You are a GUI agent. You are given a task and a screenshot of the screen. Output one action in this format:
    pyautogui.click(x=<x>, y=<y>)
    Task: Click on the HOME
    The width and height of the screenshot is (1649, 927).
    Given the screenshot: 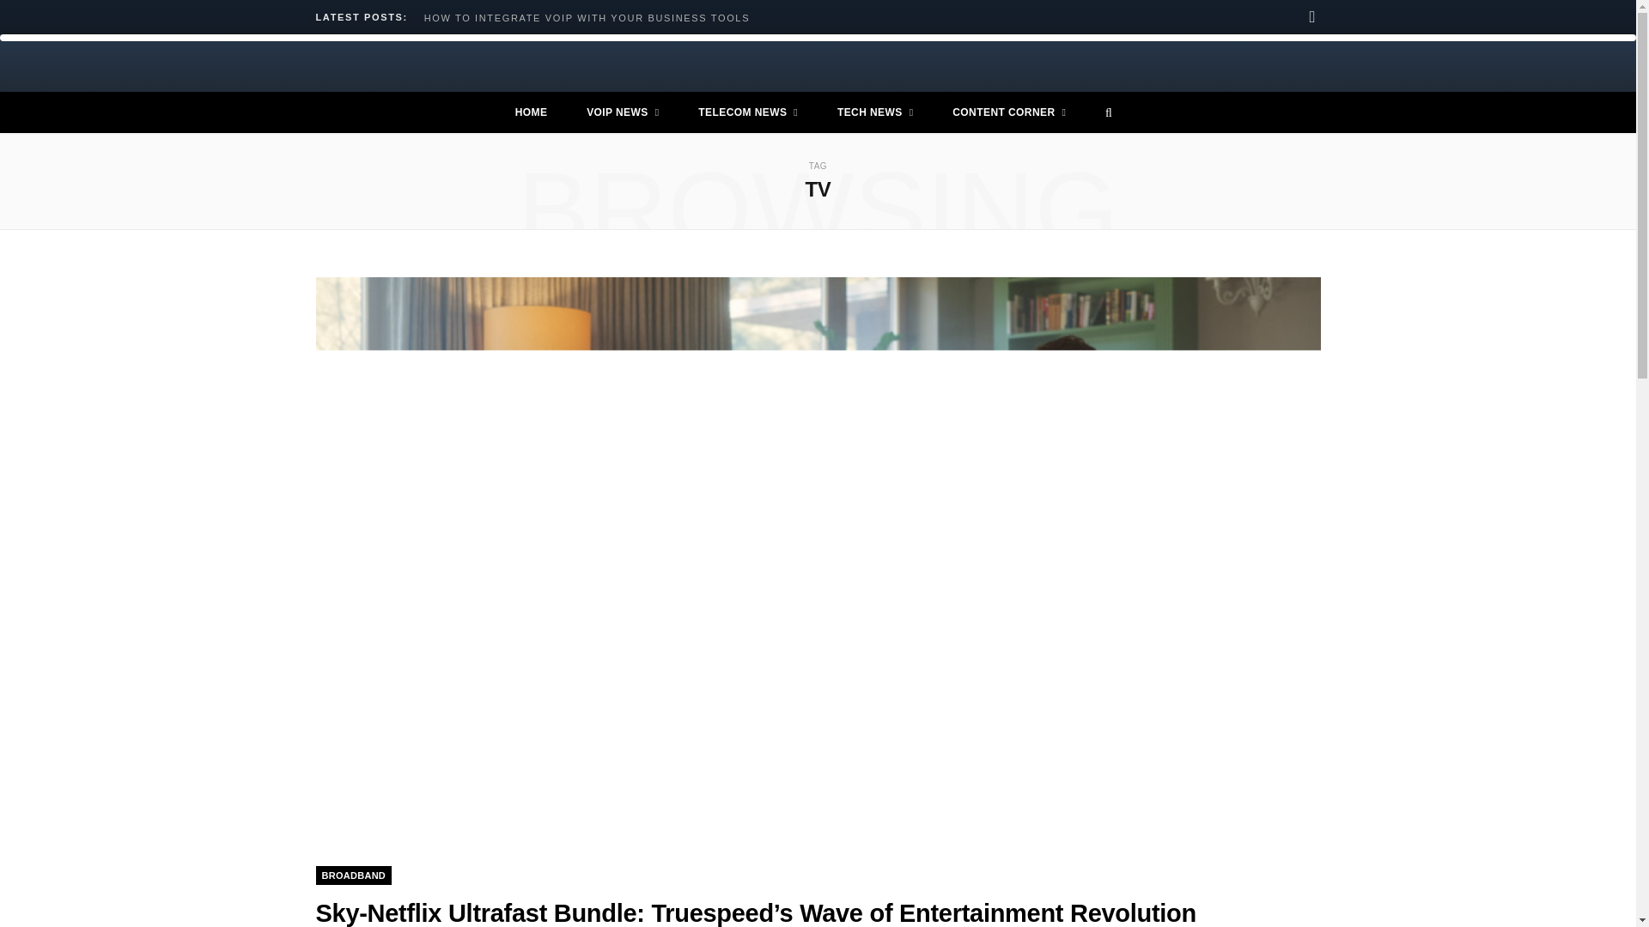 What is the action you would take?
    pyautogui.click(x=531, y=112)
    